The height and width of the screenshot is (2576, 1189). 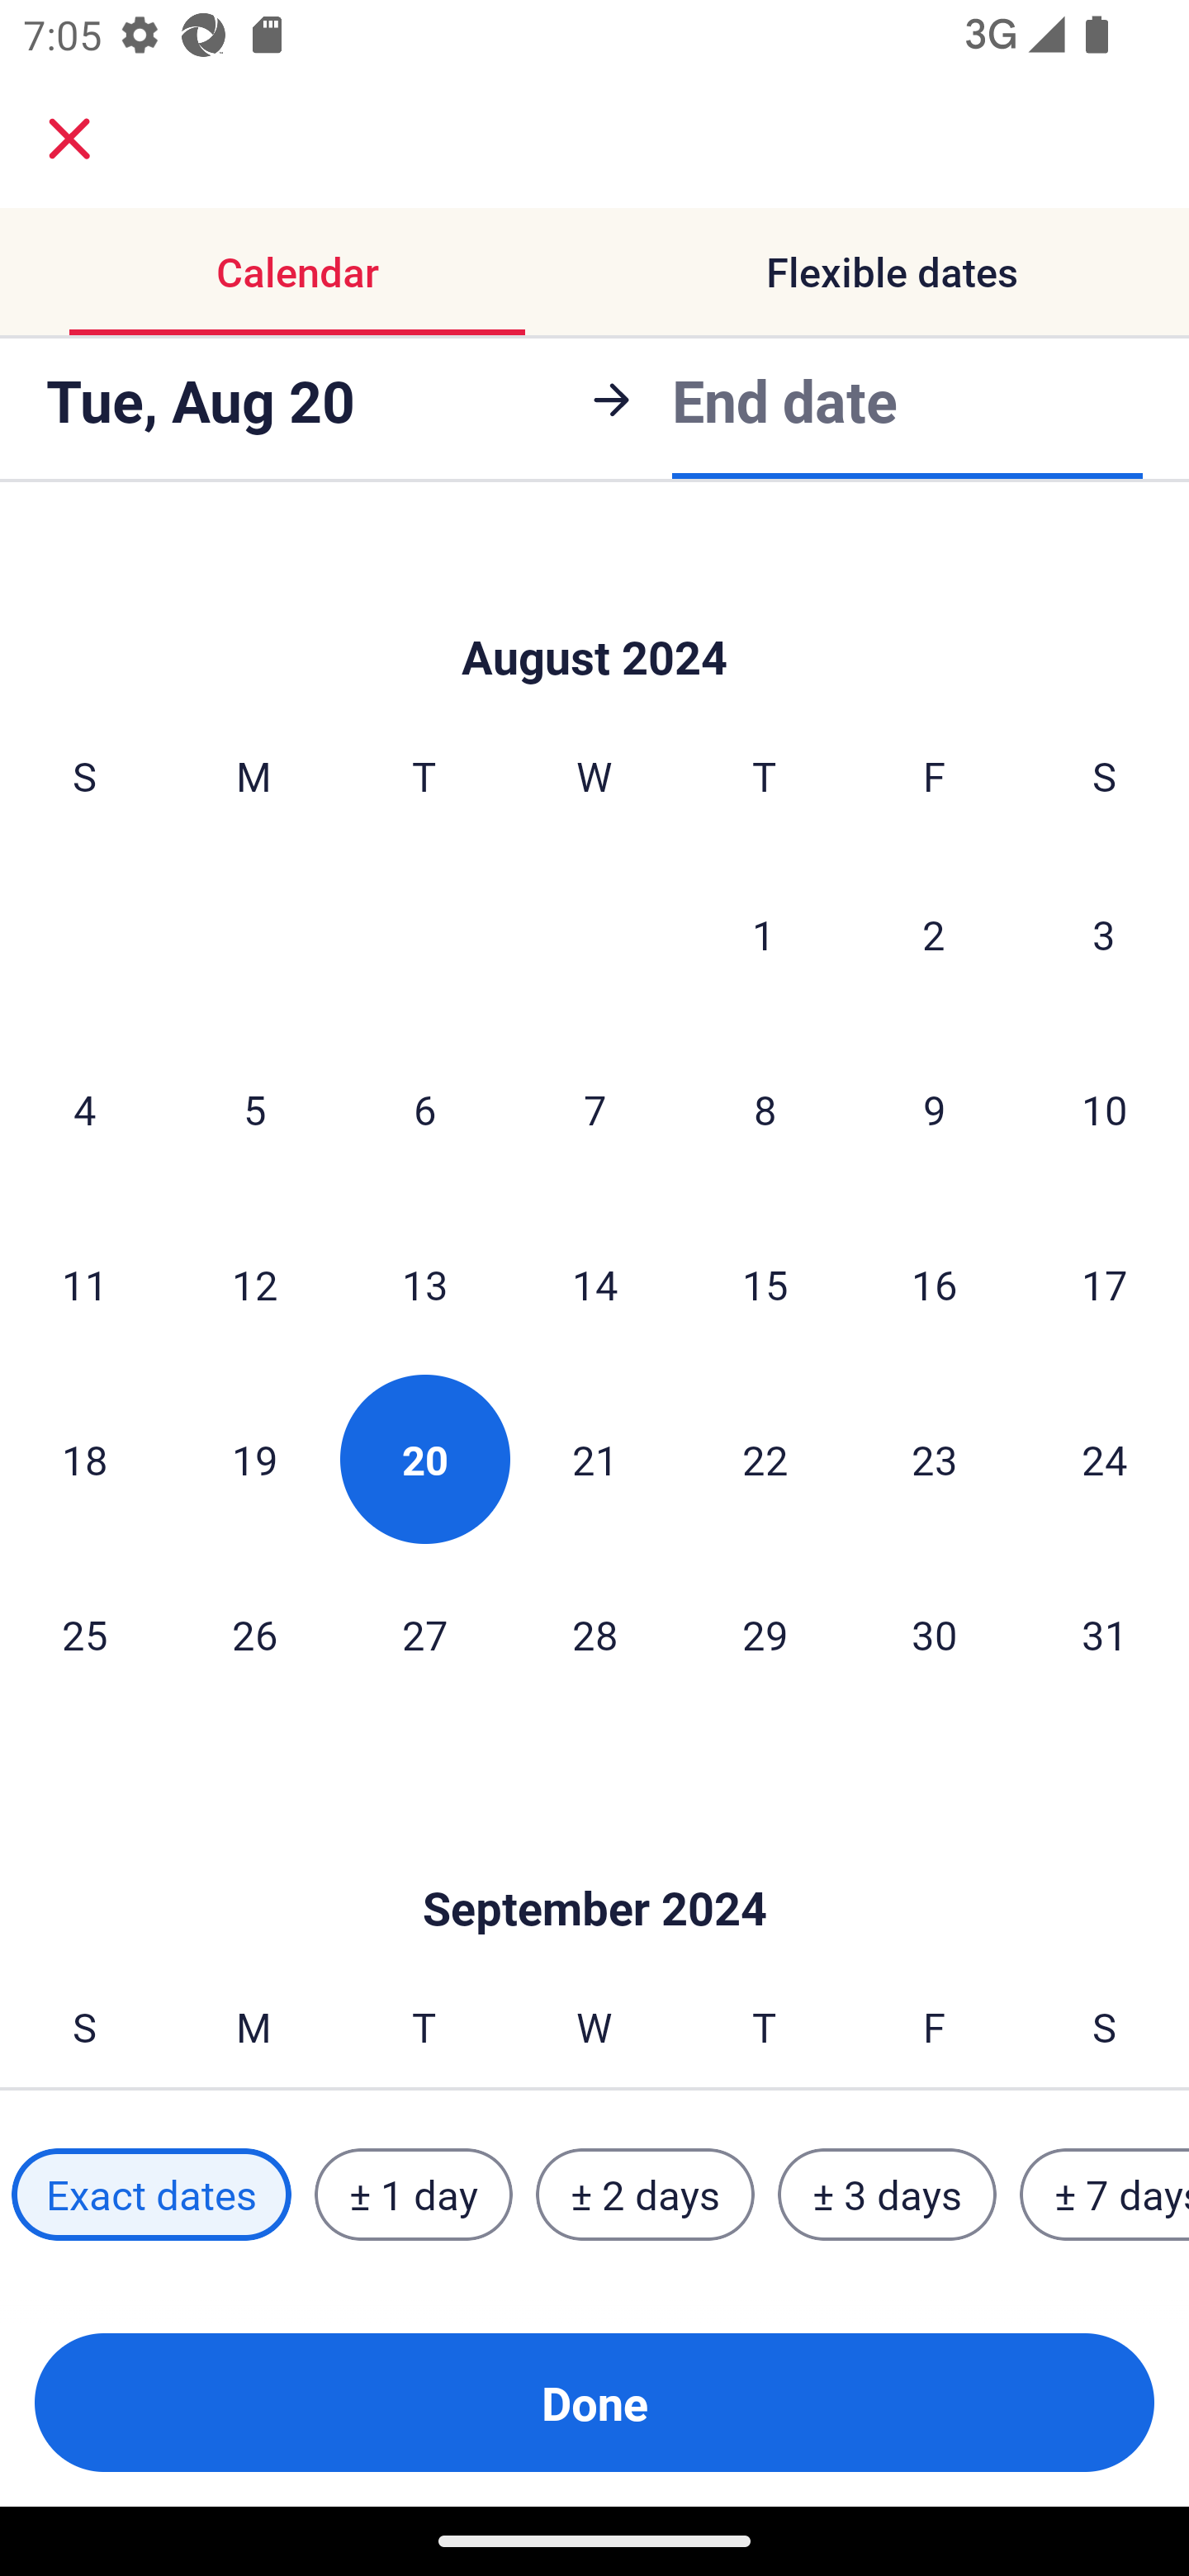 What do you see at coordinates (594, 1859) in the screenshot?
I see `Skip to Done` at bounding box center [594, 1859].